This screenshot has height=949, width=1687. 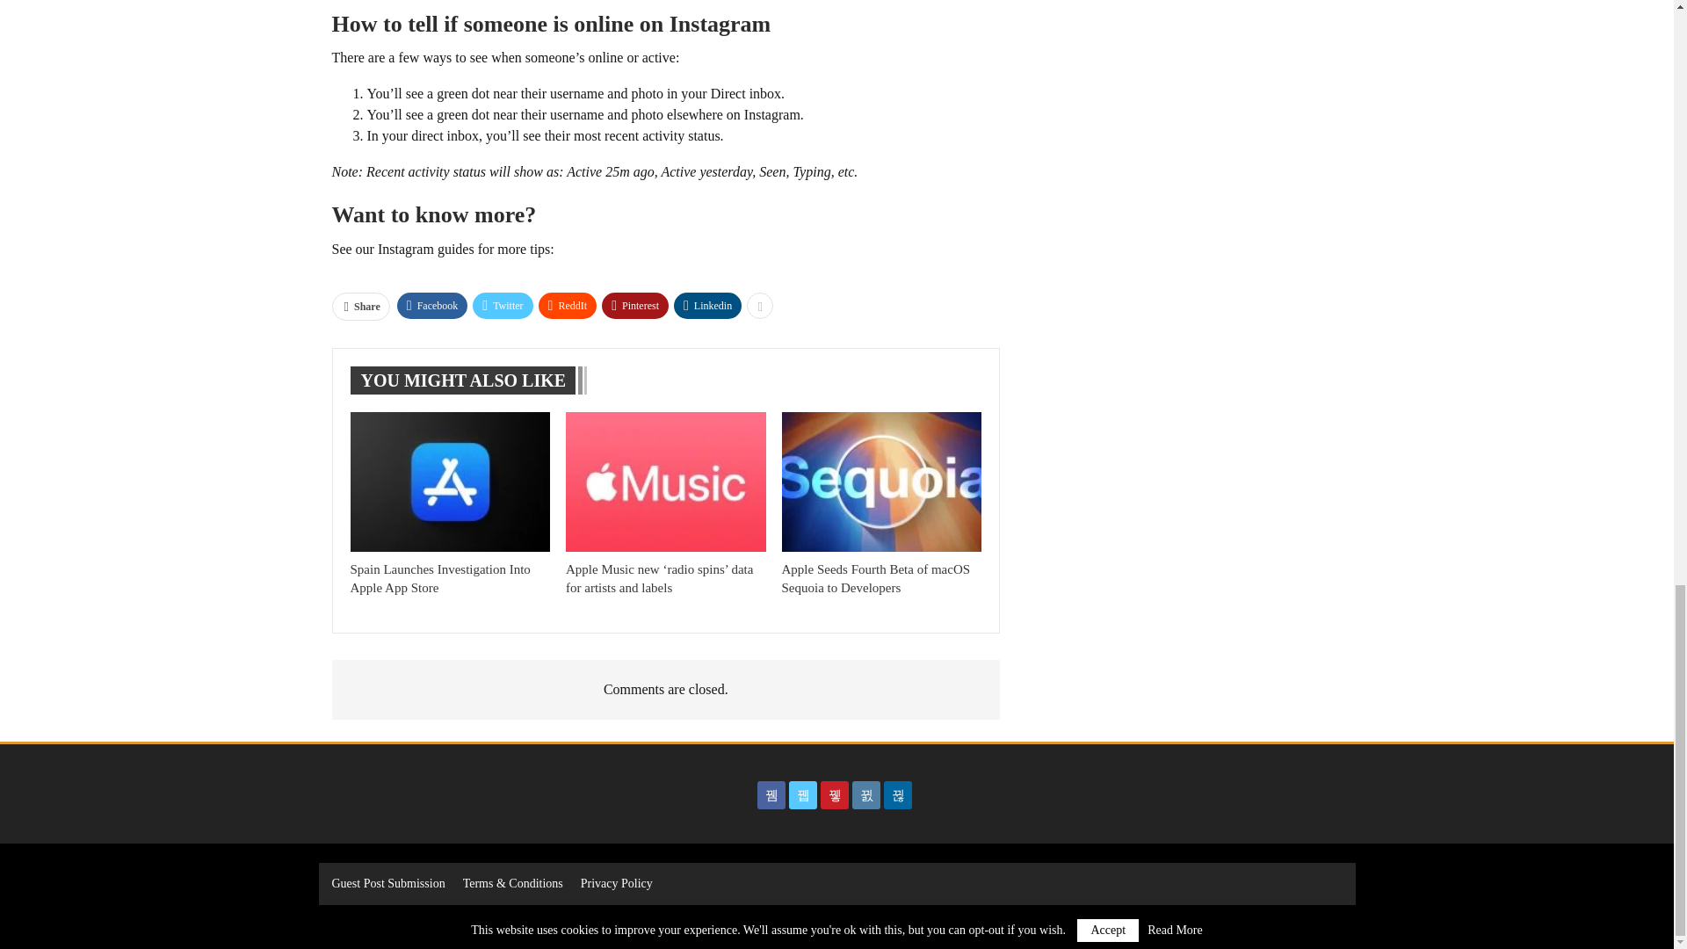 I want to click on Linkedin, so click(x=707, y=305).